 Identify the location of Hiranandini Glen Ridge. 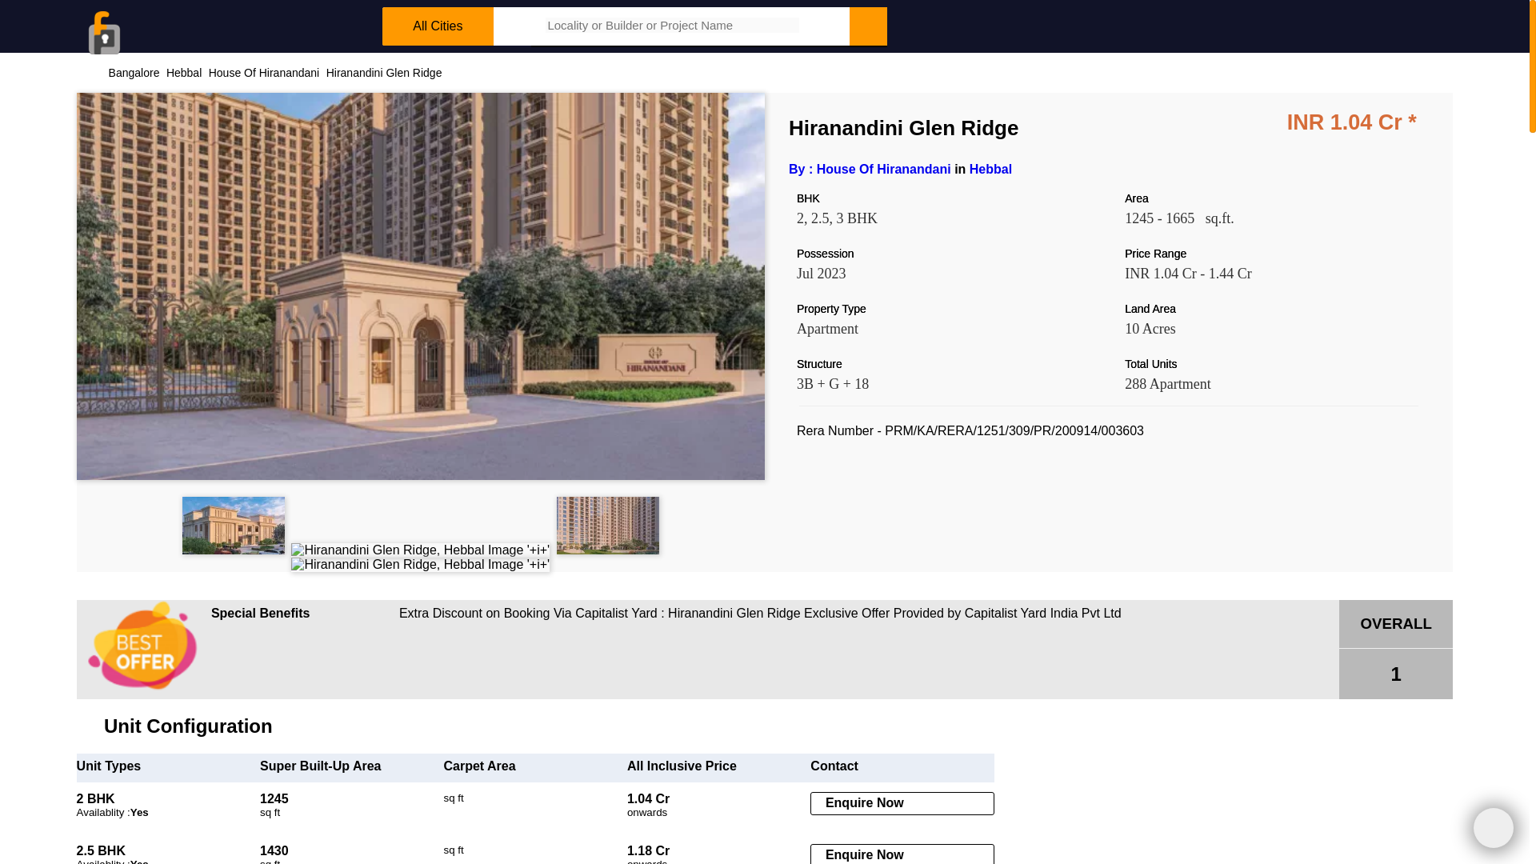
(384, 73).